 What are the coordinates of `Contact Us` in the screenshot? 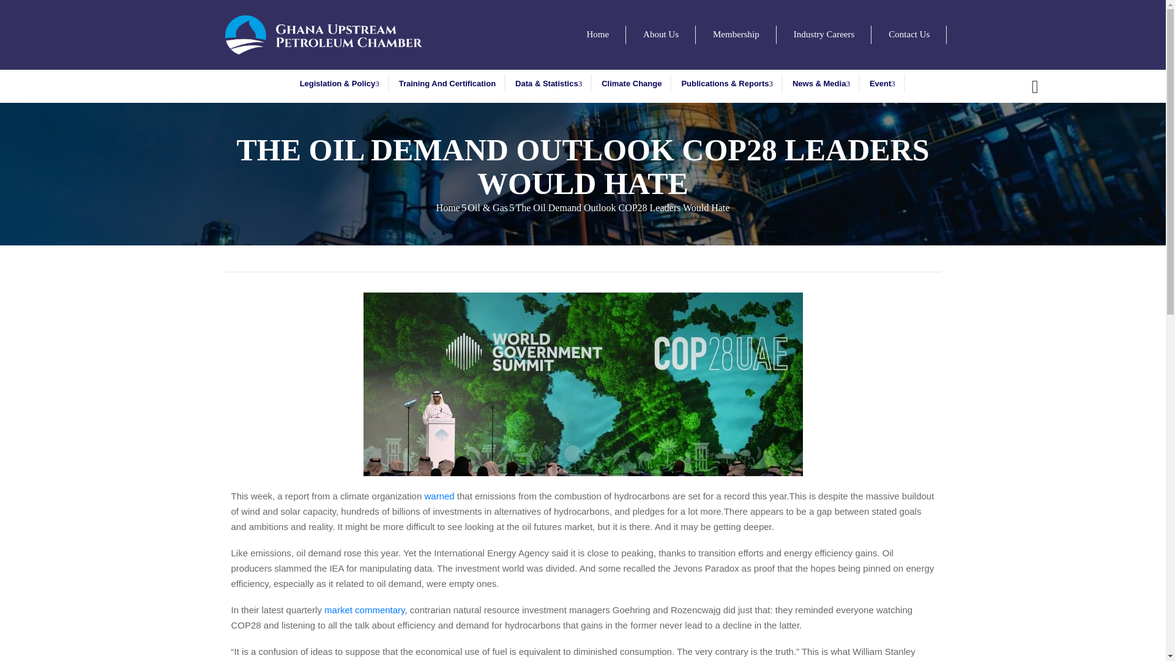 It's located at (909, 35).